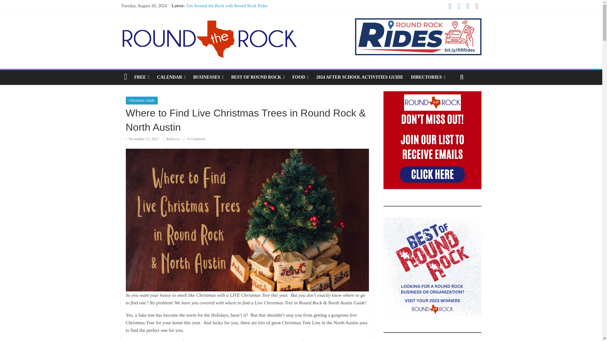  What do you see at coordinates (227, 6) in the screenshot?
I see `Get Around the Rock with Round Rock Rides` at bounding box center [227, 6].